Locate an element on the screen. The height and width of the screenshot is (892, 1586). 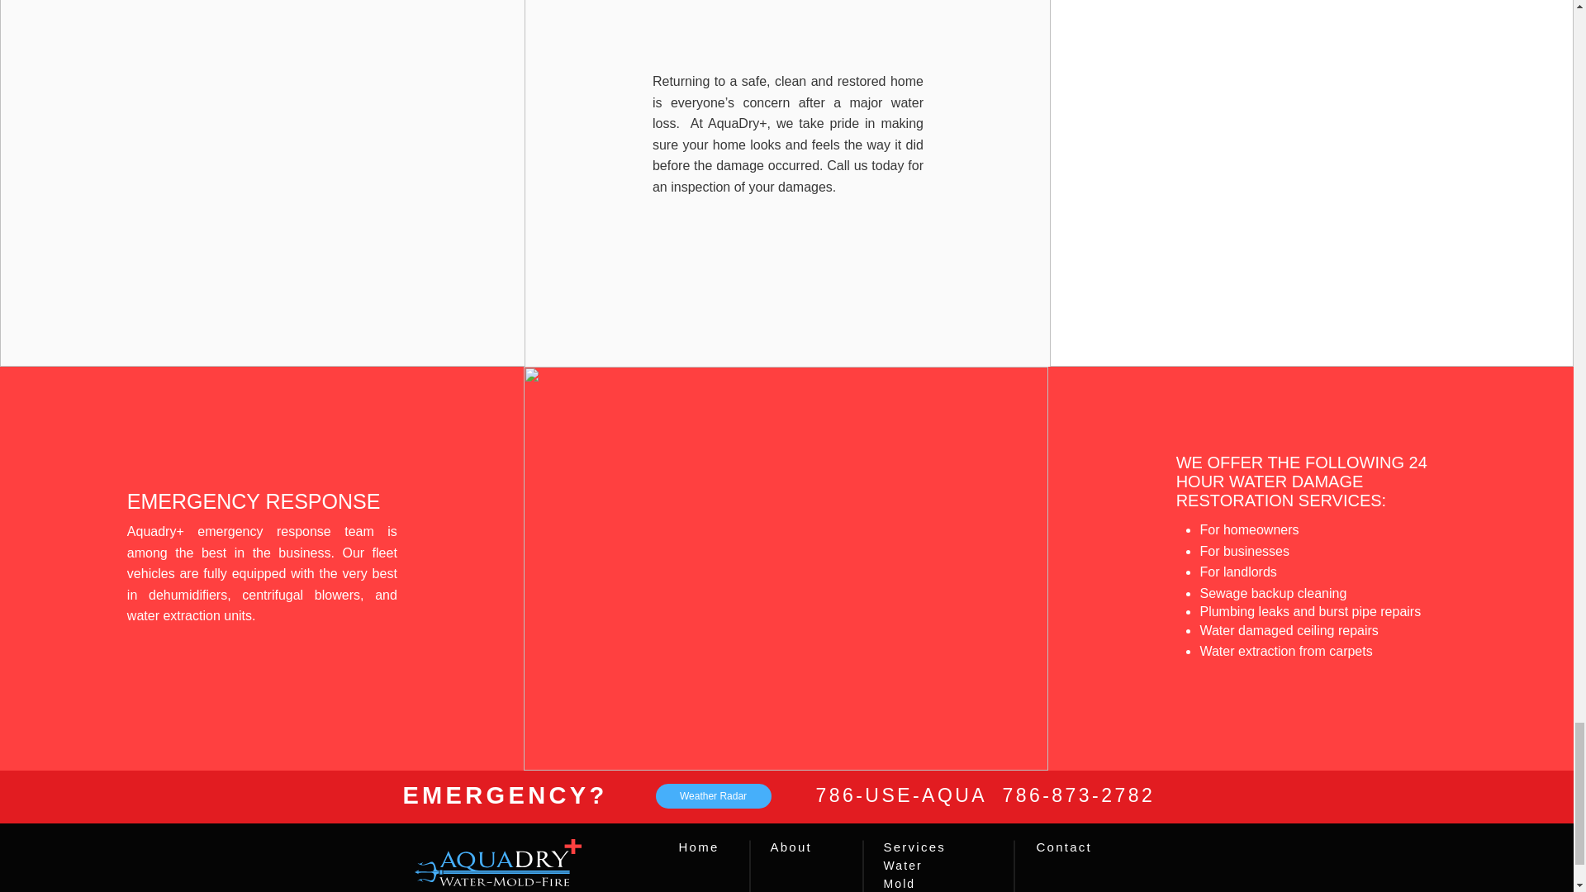
786-USE-AQUA  is located at coordinates (909, 795).